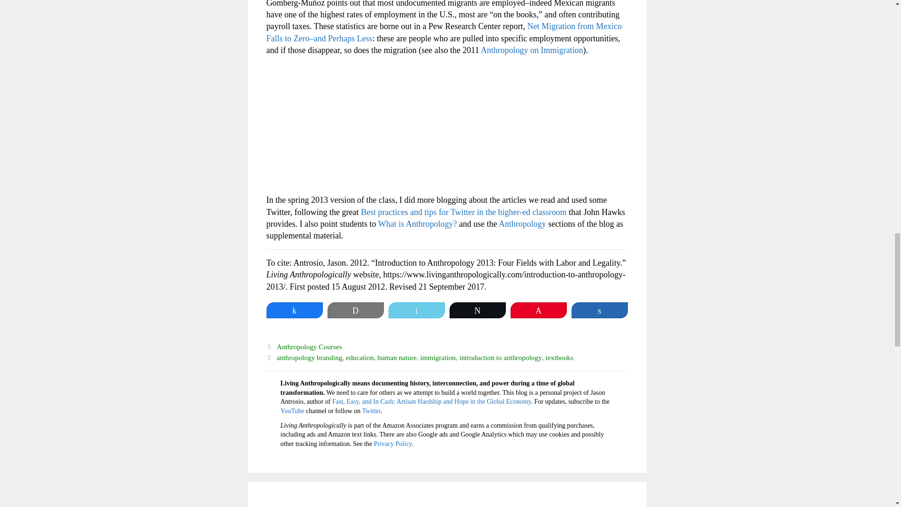  What do you see at coordinates (309, 346) in the screenshot?
I see `Anthropology Courses` at bounding box center [309, 346].